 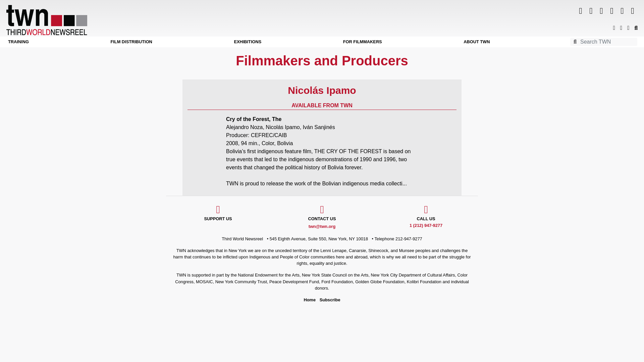 What do you see at coordinates (362, 42) in the screenshot?
I see `FOR FILMMAKERS` at bounding box center [362, 42].